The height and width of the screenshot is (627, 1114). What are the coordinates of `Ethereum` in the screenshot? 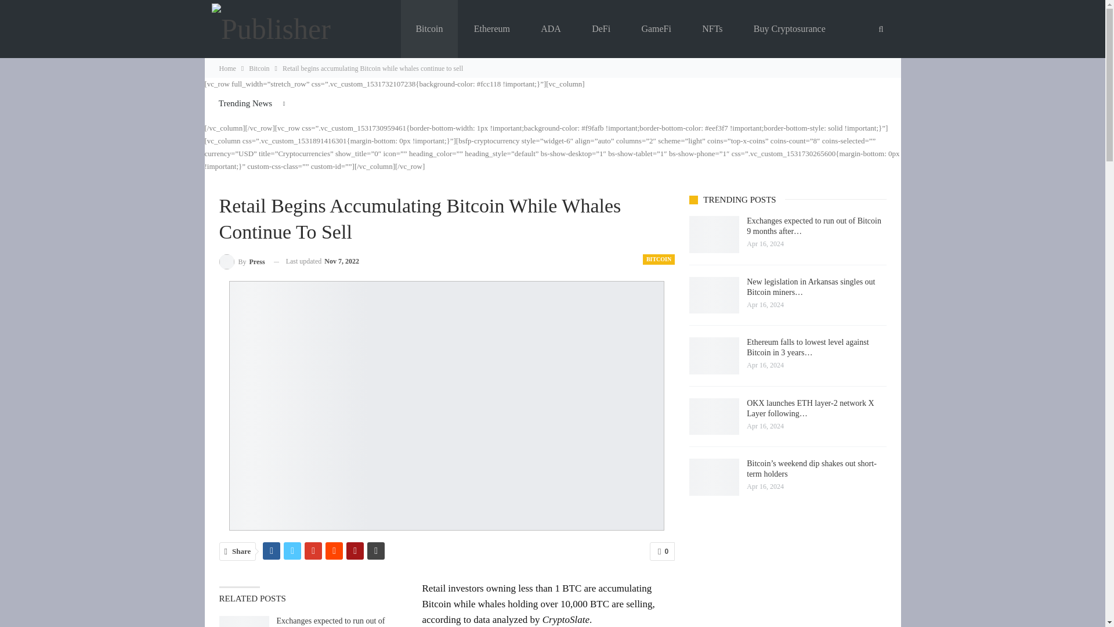 It's located at (492, 29).